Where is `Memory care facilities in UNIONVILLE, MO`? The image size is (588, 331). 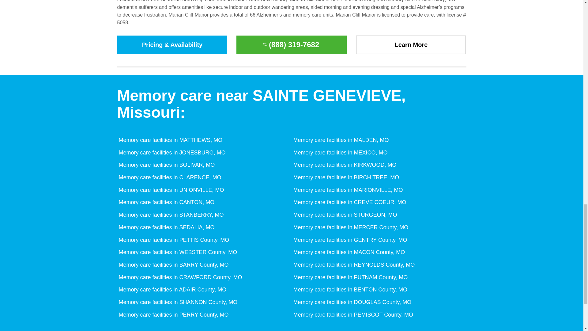 Memory care facilities in UNIONVILLE, MO is located at coordinates (170, 190).